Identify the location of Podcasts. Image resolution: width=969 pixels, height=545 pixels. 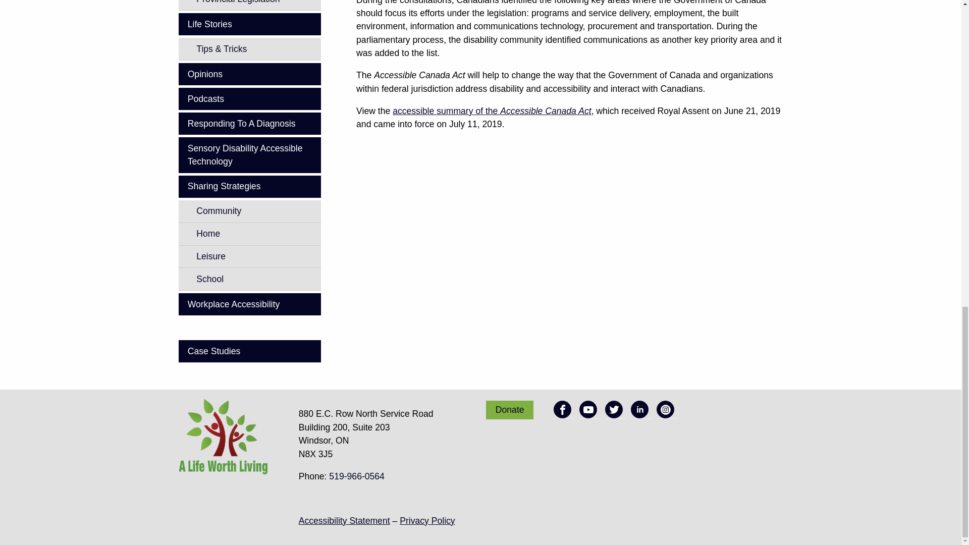
(249, 99).